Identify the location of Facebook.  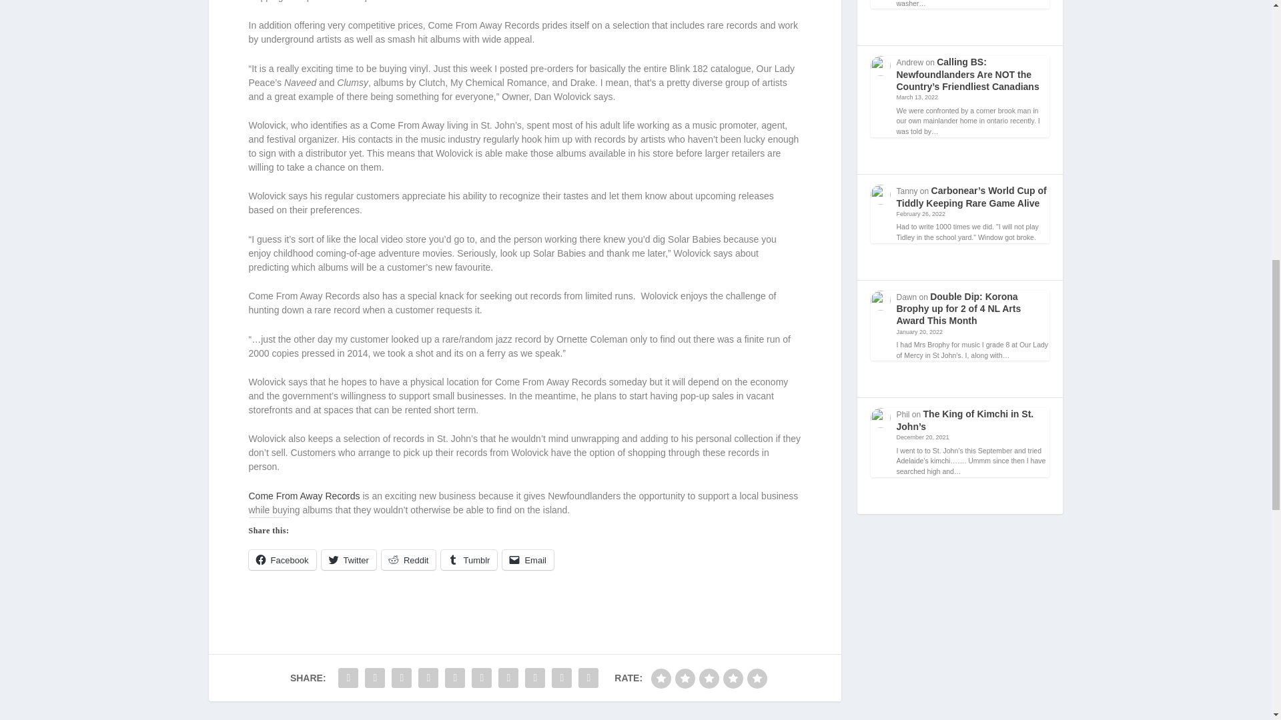
(282, 560).